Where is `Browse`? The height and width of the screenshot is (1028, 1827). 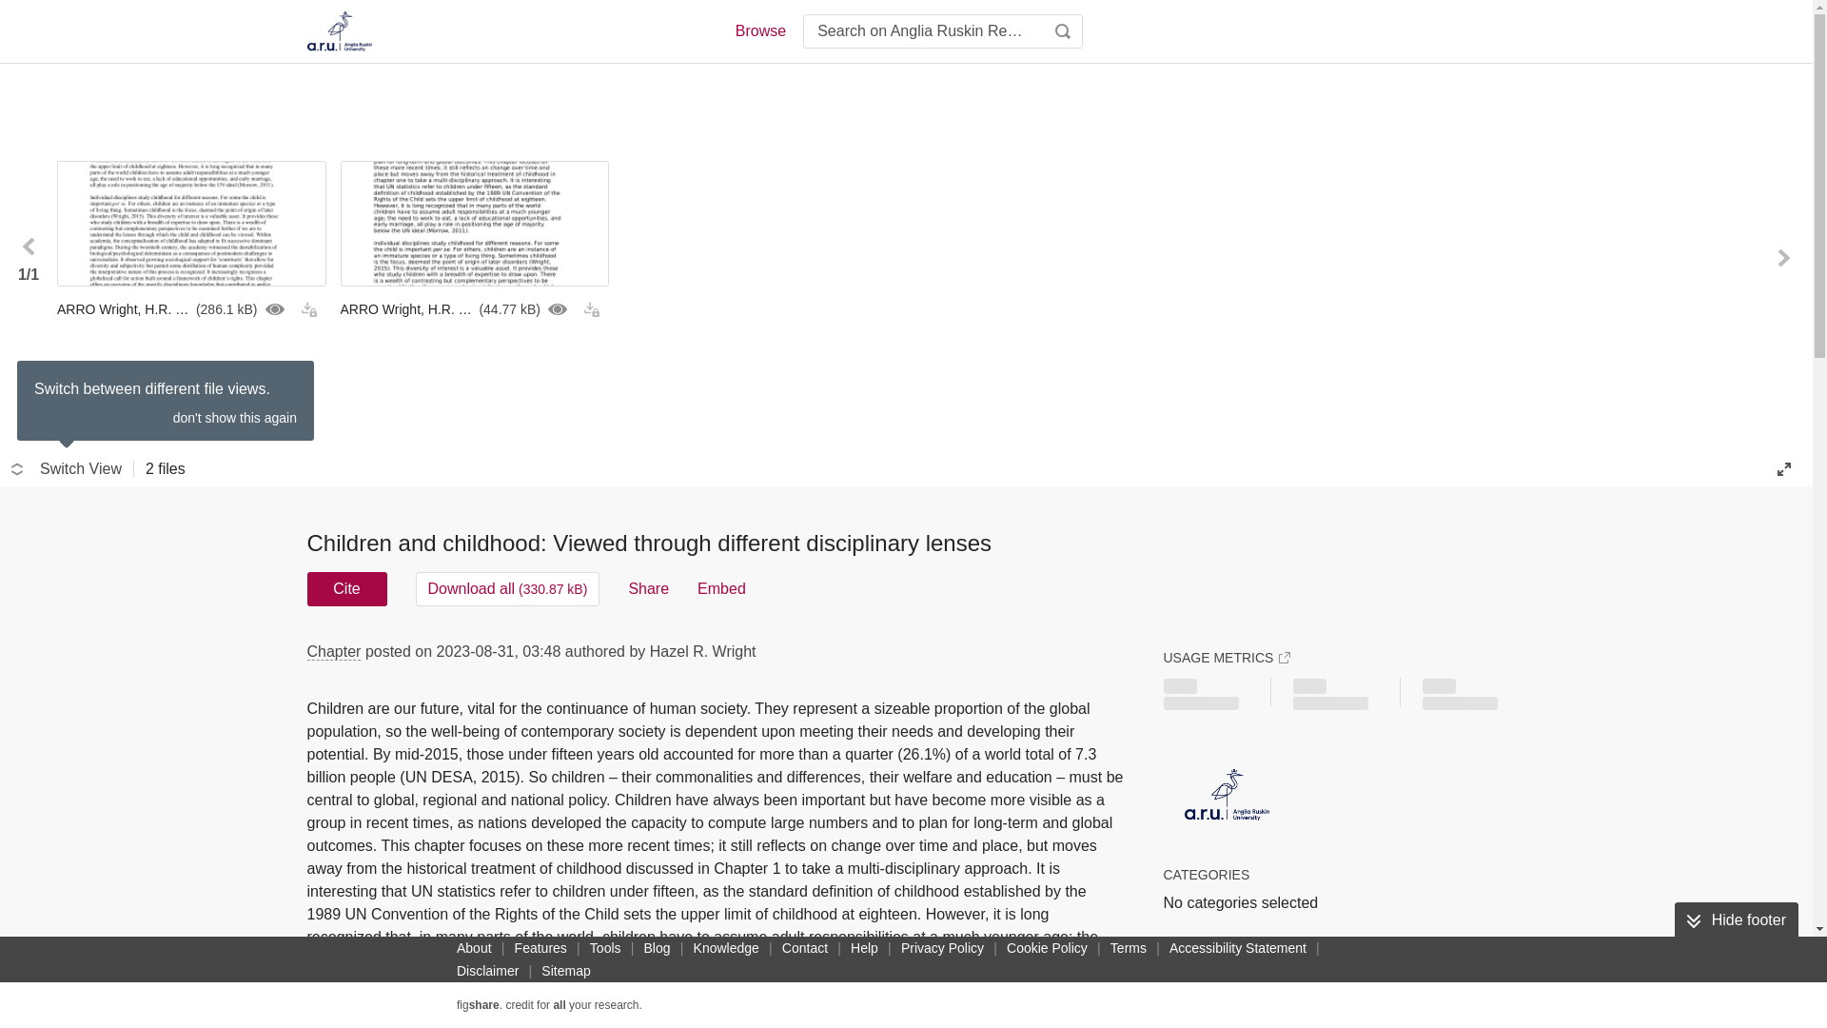 Browse is located at coordinates (759, 30).